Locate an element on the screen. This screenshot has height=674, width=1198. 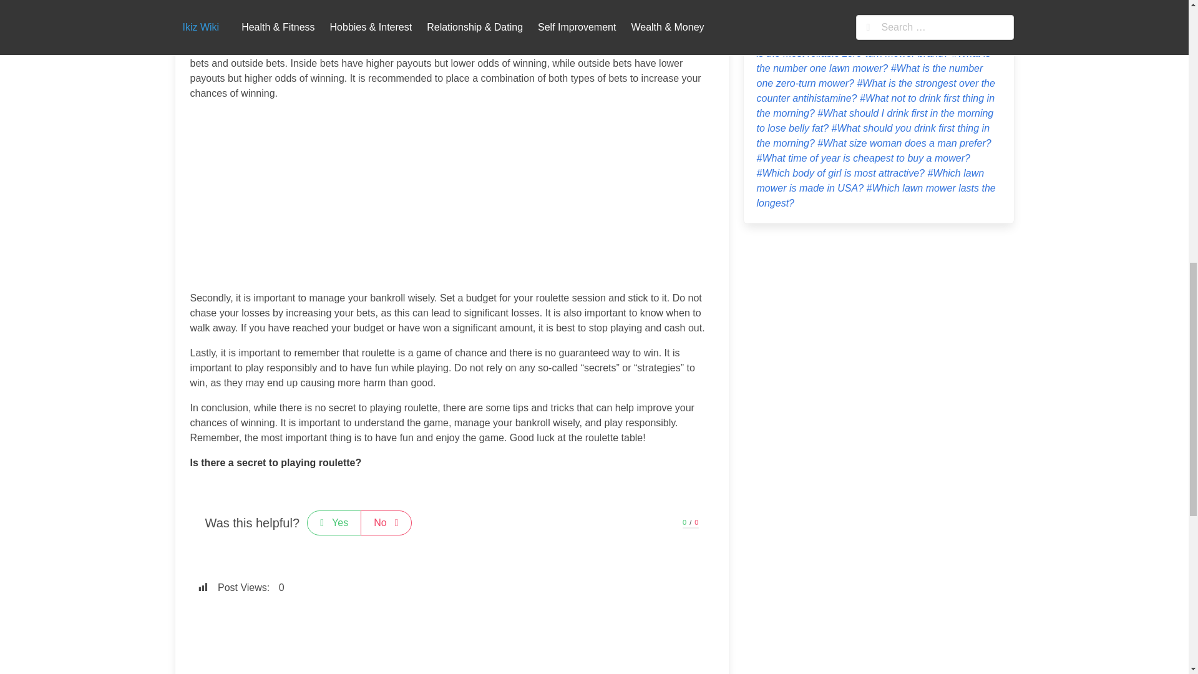
Yes is located at coordinates (334, 522).